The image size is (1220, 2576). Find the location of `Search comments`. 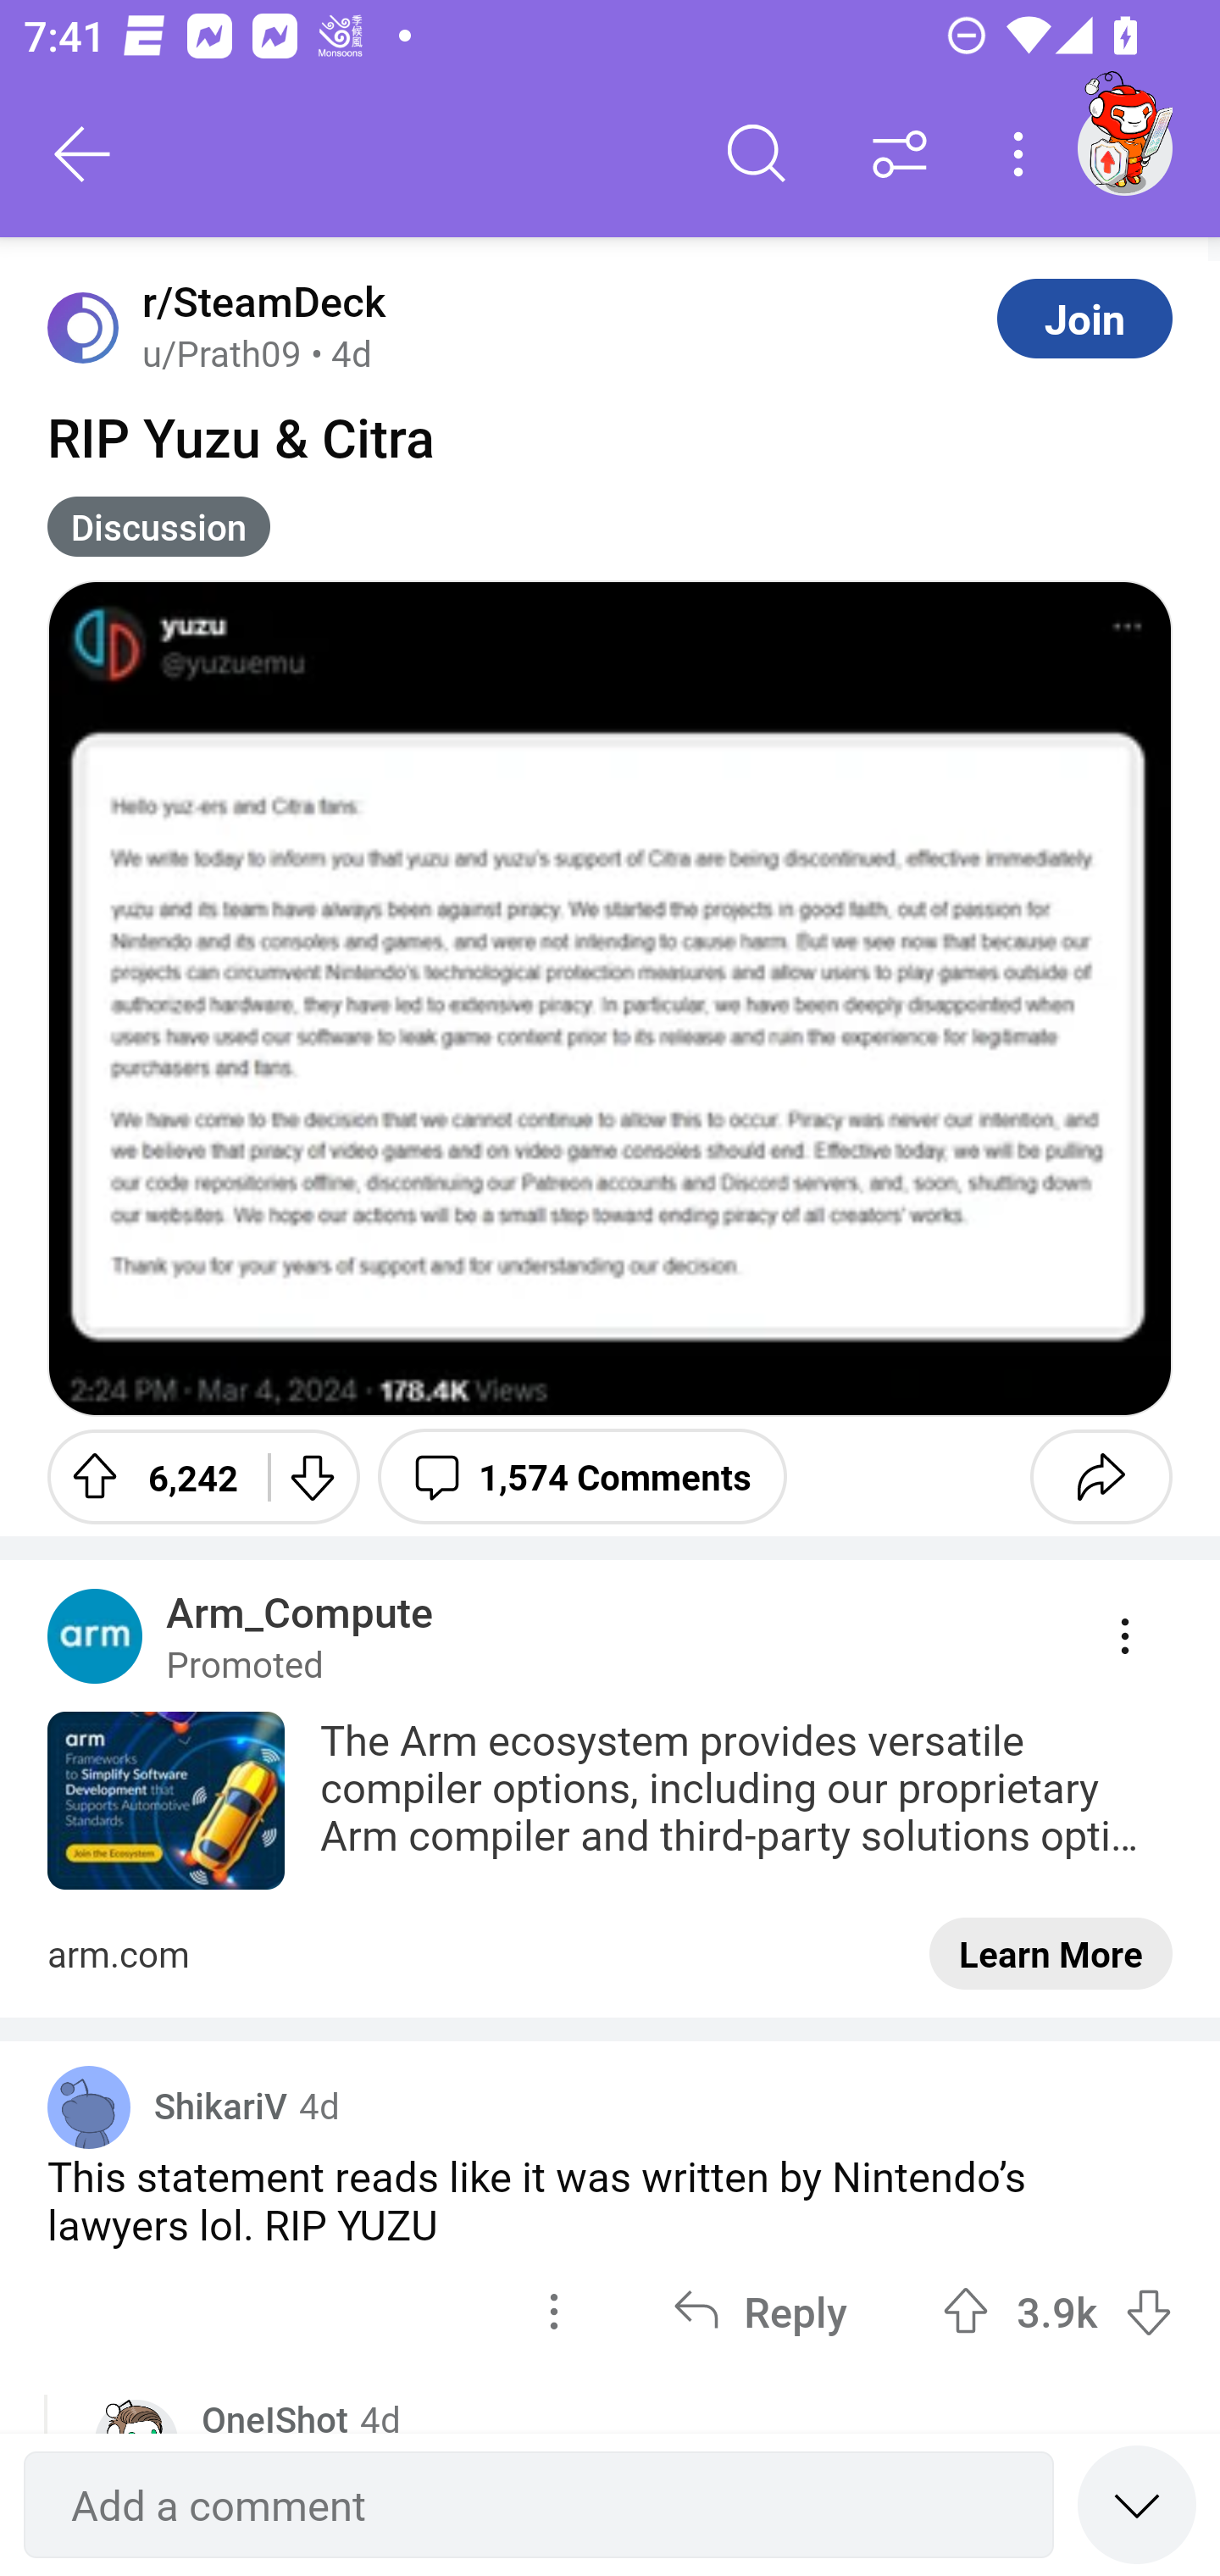

Search comments is located at coordinates (757, 154).